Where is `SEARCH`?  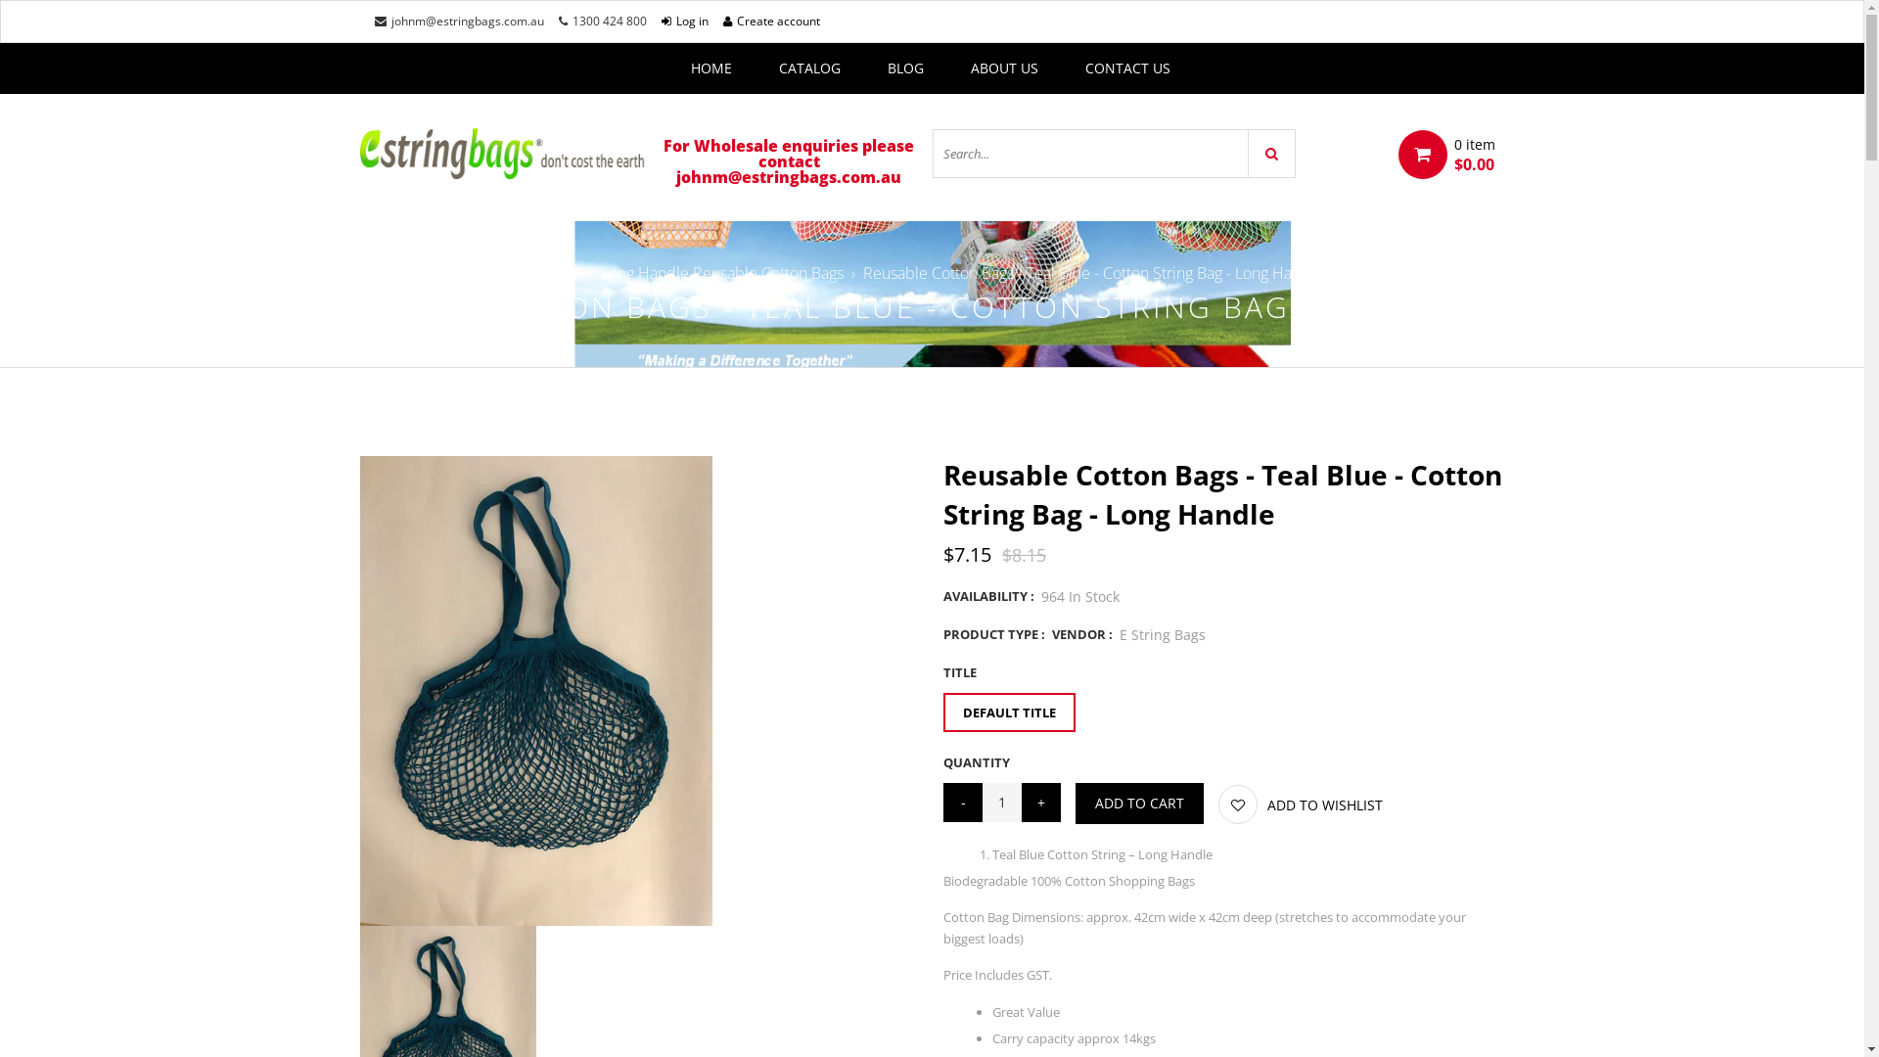 SEARCH is located at coordinates (1272, 154).